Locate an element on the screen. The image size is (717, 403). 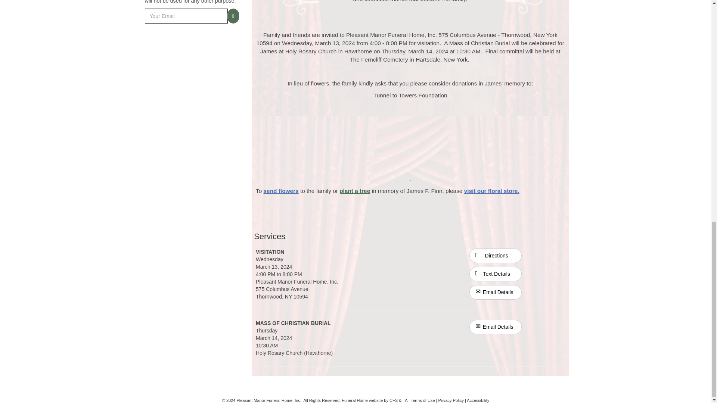
Email Details is located at coordinates (496, 327).